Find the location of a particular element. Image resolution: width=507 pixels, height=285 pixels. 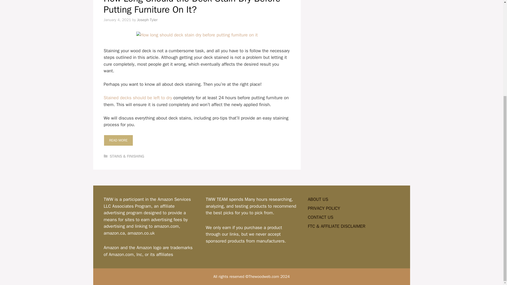

PRIVACY POLICY is located at coordinates (324, 208).